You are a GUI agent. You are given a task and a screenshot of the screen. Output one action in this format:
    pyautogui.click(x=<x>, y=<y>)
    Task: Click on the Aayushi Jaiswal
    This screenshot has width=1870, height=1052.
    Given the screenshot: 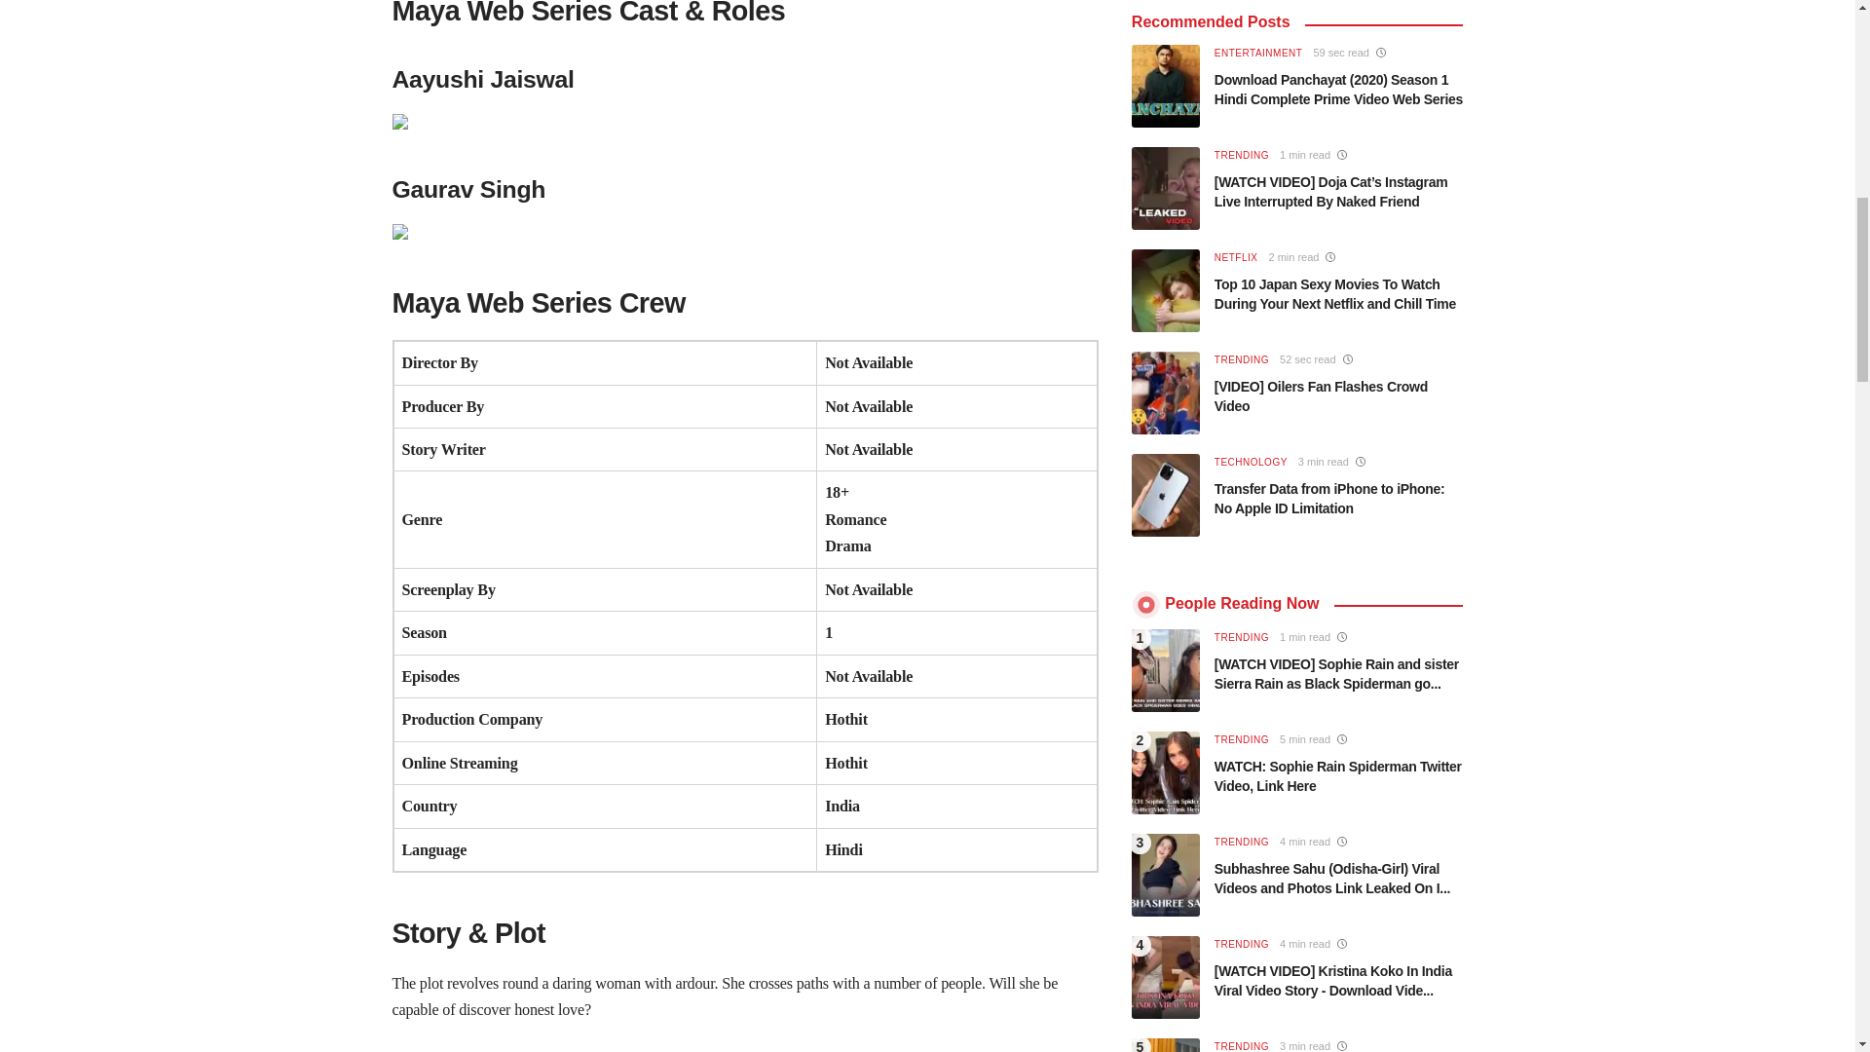 What is the action you would take?
    pyautogui.click(x=744, y=127)
    